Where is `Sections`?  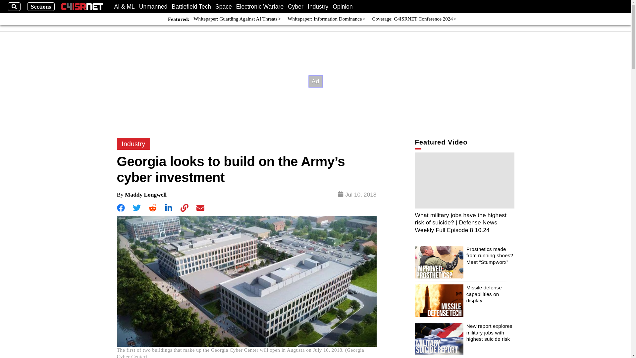 Sections is located at coordinates (41, 7).